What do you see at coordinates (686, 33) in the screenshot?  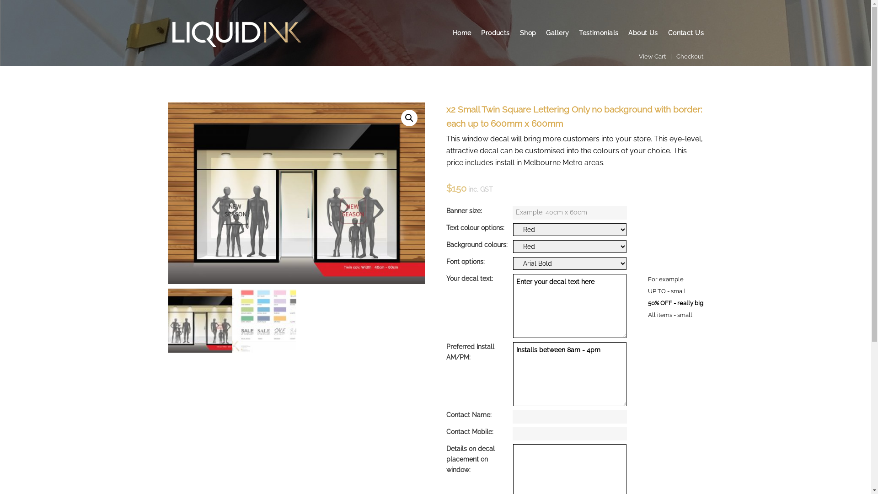 I see `Contact Us` at bounding box center [686, 33].